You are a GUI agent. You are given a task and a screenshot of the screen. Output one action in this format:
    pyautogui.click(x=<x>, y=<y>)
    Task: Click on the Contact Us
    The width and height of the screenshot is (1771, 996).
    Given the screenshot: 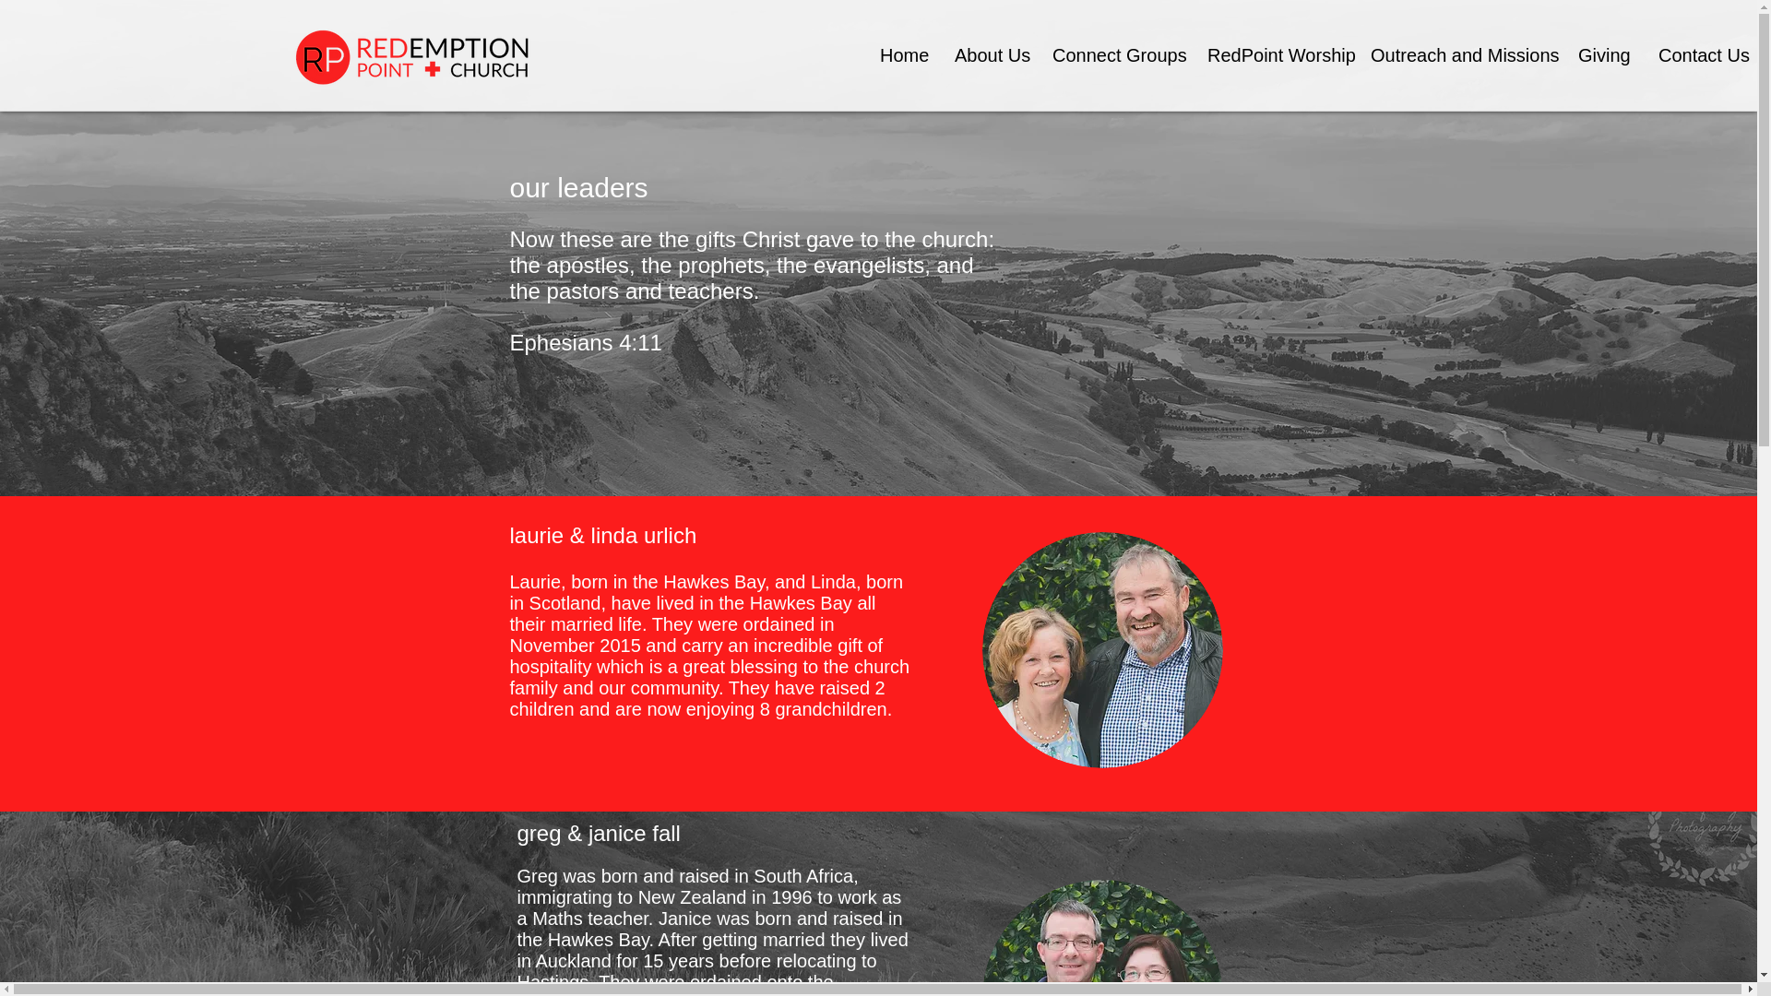 What is the action you would take?
    pyautogui.click(x=1699, y=55)
    